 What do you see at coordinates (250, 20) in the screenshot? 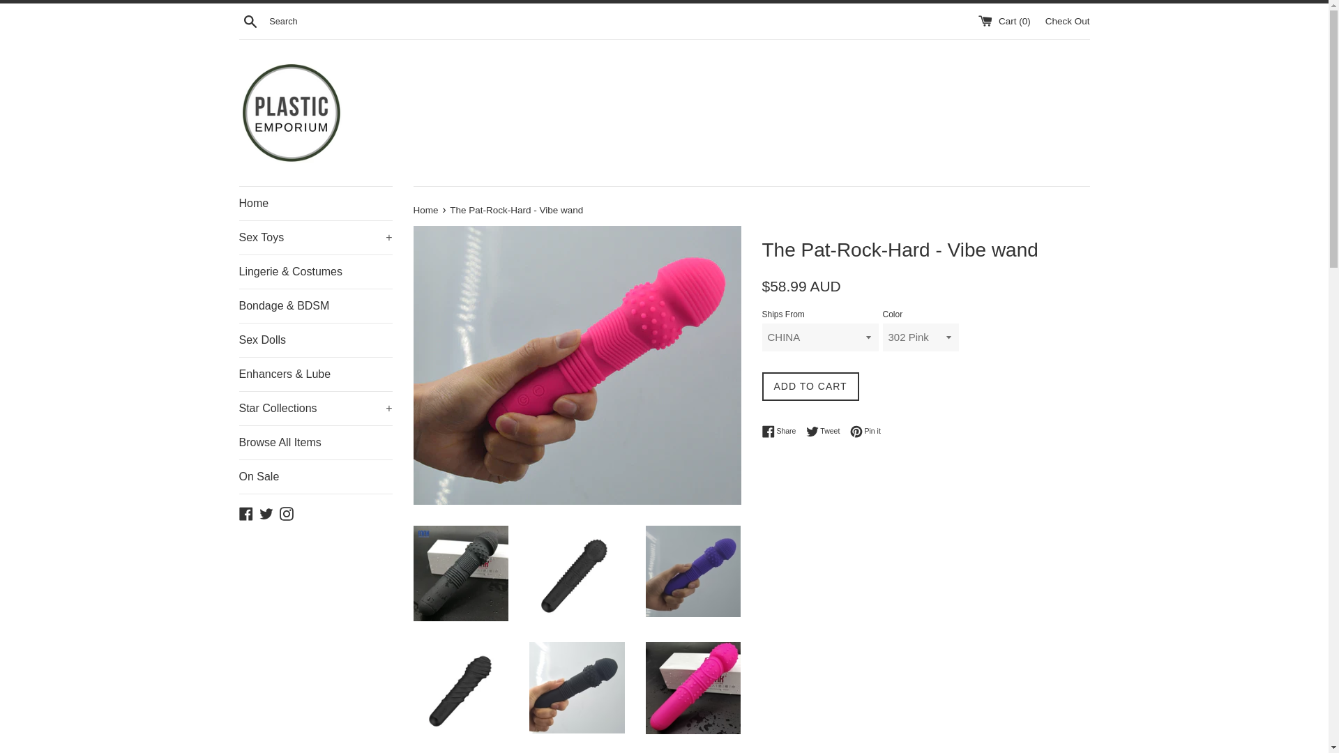
I see `Search` at bounding box center [250, 20].